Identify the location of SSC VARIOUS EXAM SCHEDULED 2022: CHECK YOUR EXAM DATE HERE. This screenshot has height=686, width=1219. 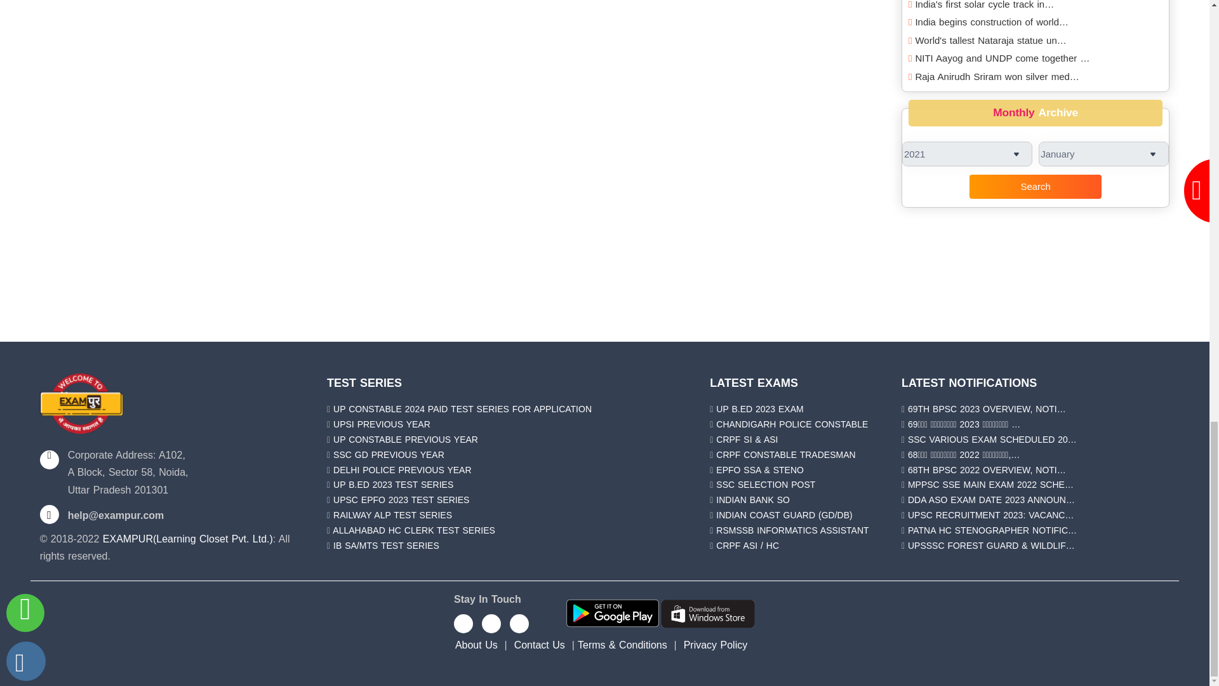
(992, 439).